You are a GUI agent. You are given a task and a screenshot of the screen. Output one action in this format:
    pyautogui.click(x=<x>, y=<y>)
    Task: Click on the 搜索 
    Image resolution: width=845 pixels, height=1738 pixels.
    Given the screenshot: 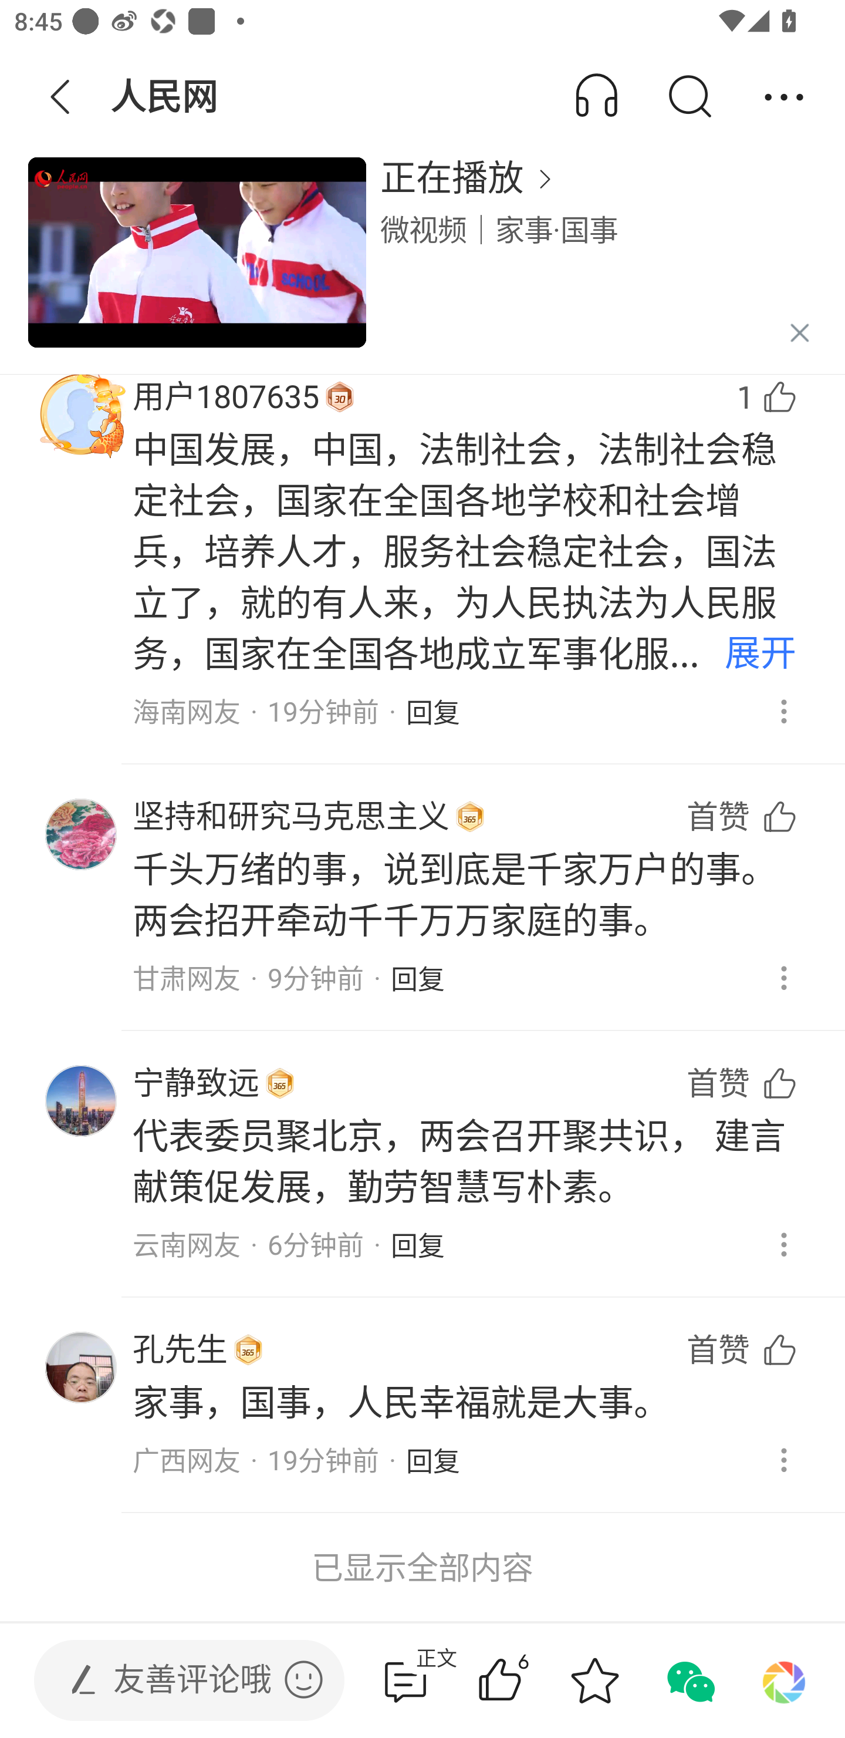 What is the action you would take?
    pyautogui.click(x=689, y=97)
    